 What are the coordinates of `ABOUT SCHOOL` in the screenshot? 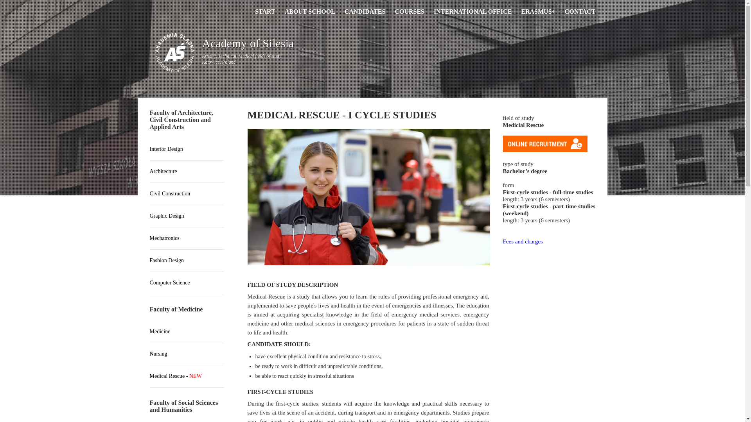 It's located at (310, 11).